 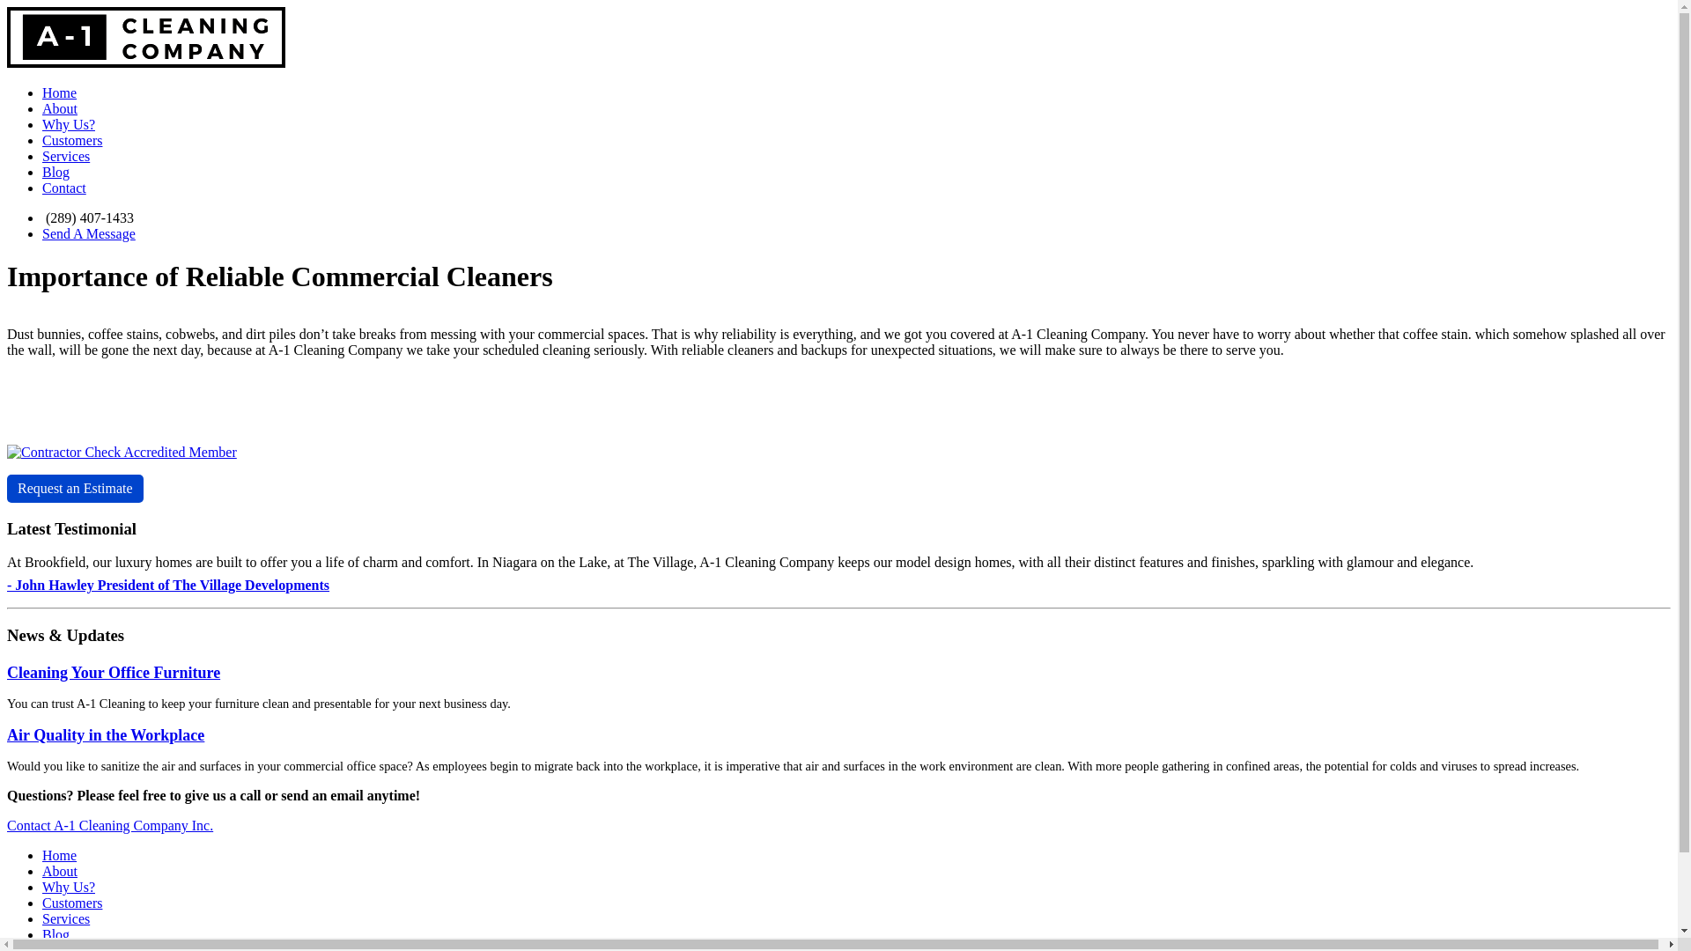 I want to click on Why Us?, so click(x=69, y=125).